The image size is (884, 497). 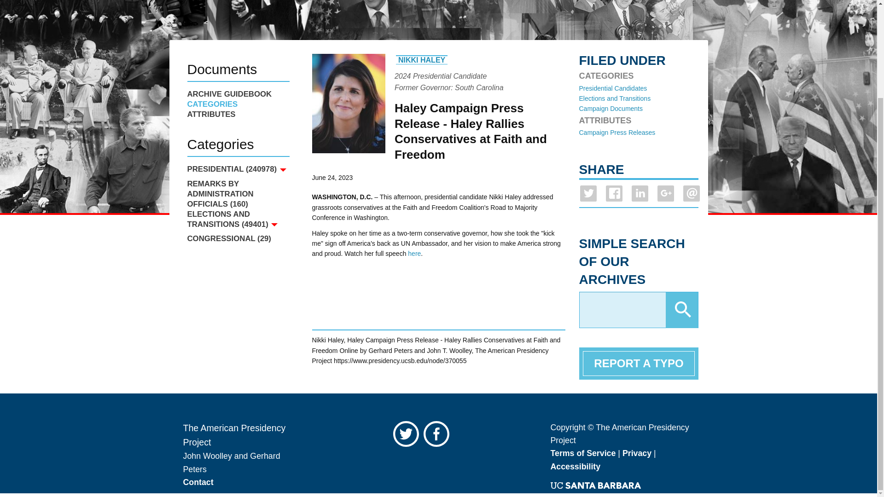 I want to click on NIKKI HALEY, so click(x=422, y=59).